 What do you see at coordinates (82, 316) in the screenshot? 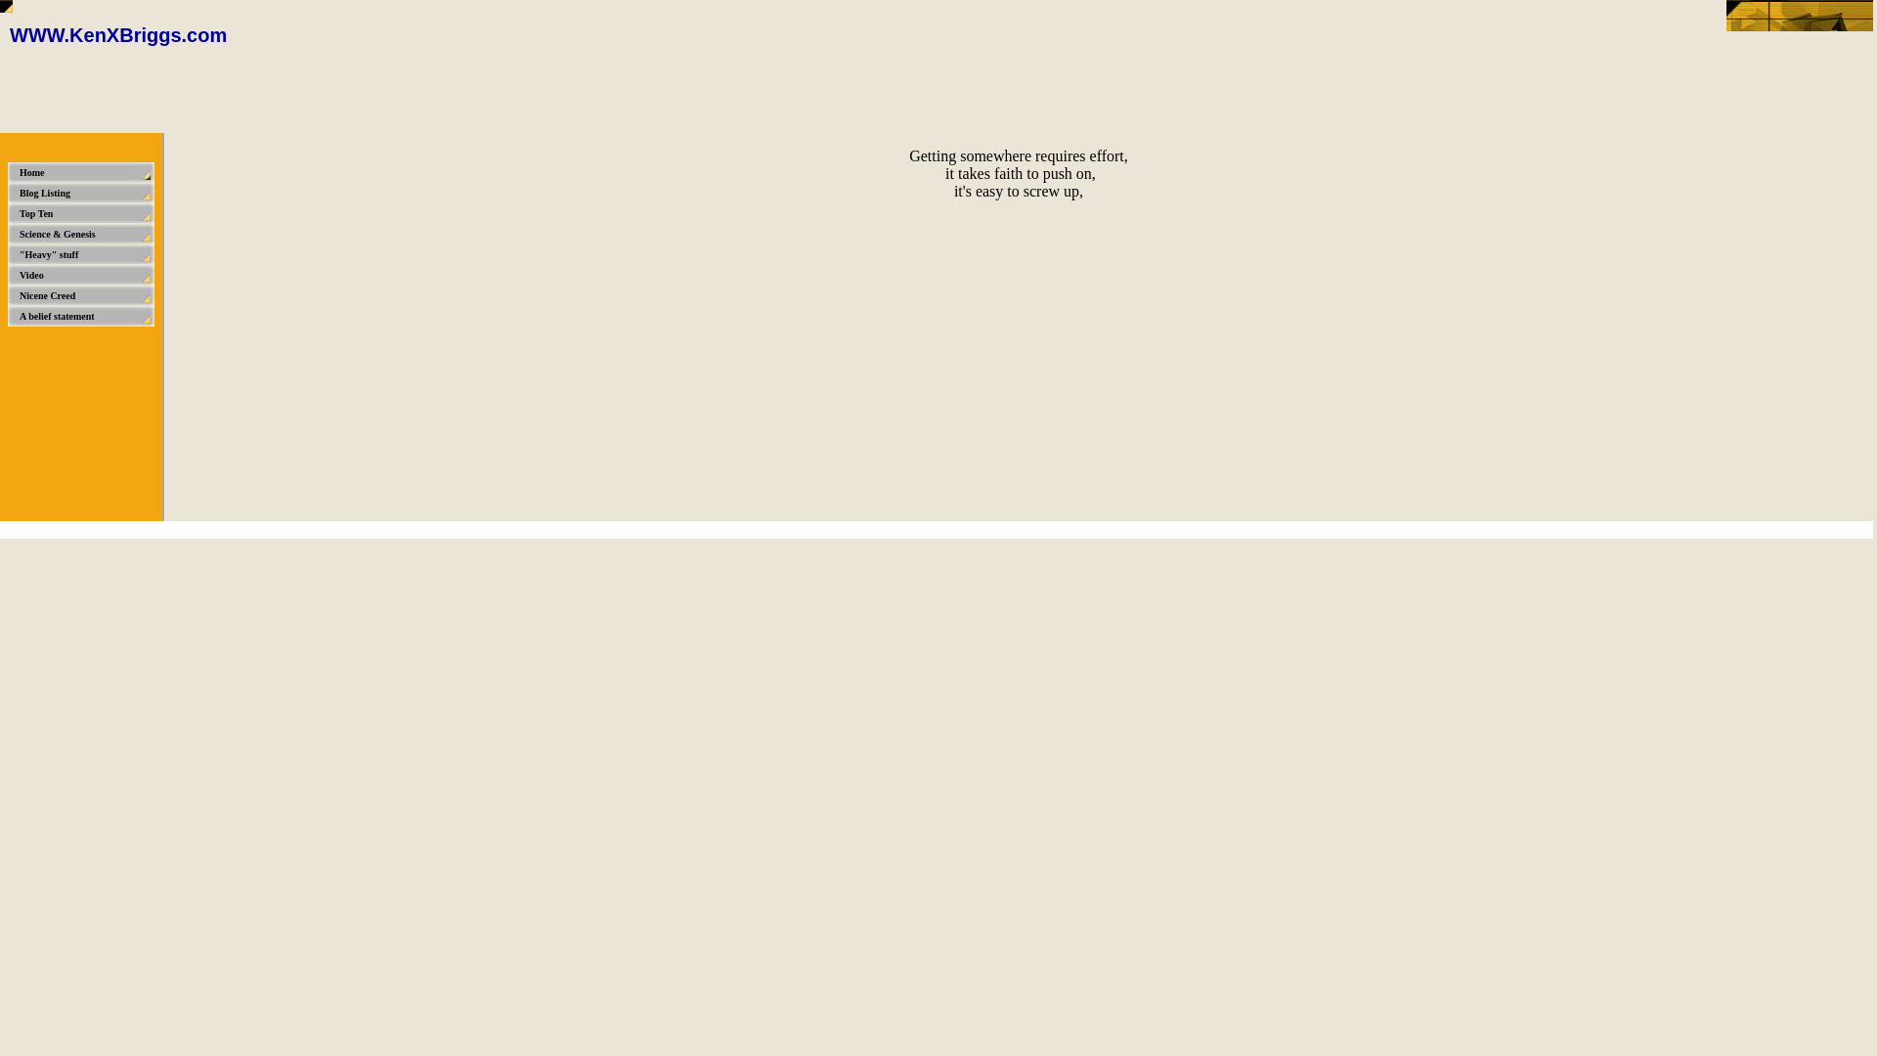
I see `A belief statement` at bounding box center [82, 316].